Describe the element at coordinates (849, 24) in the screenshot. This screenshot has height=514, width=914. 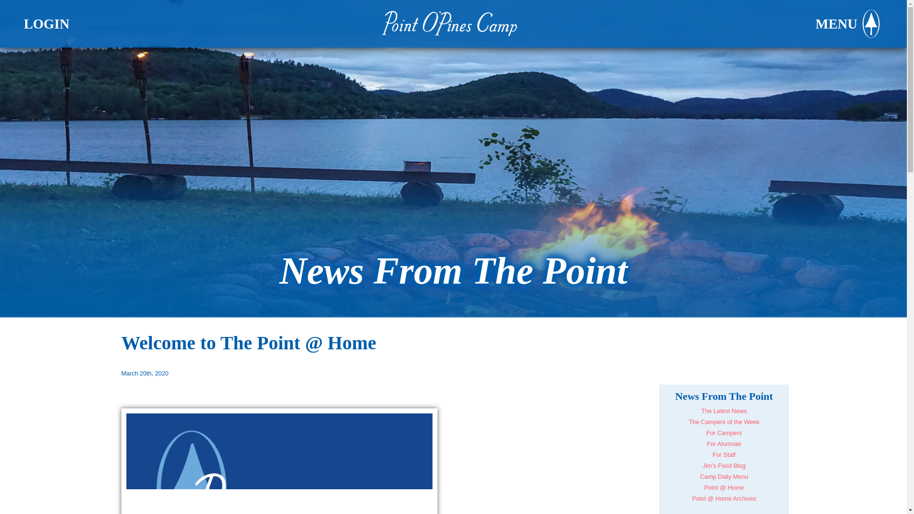
I see `MENU` at that location.